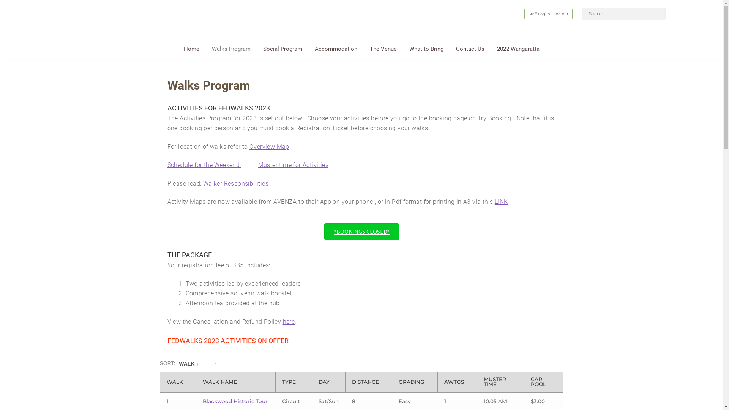 This screenshot has width=729, height=410. Describe the element at coordinates (294, 382) in the screenshot. I see `TYPE` at that location.